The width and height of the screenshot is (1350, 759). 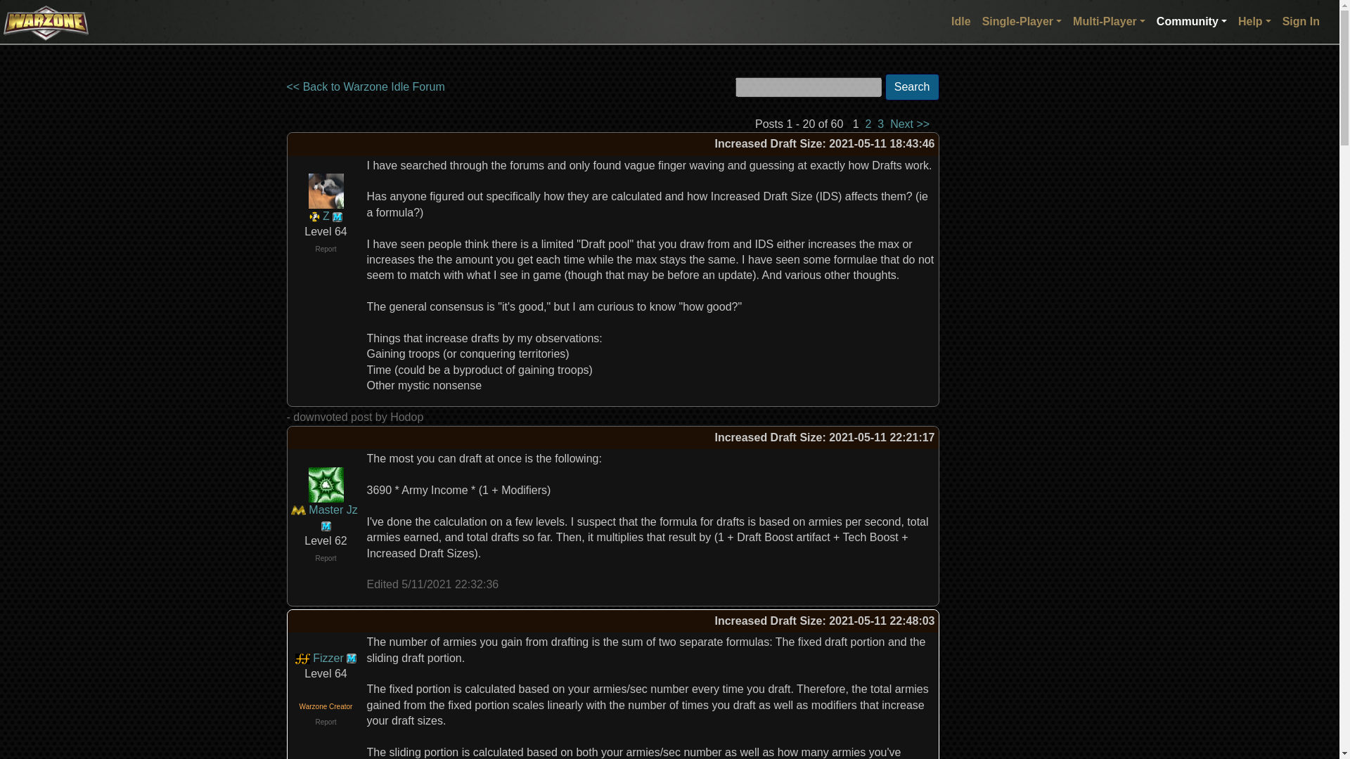 What do you see at coordinates (302, 658) in the screenshot?
I see `Flunky Fizzers` at bounding box center [302, 658].